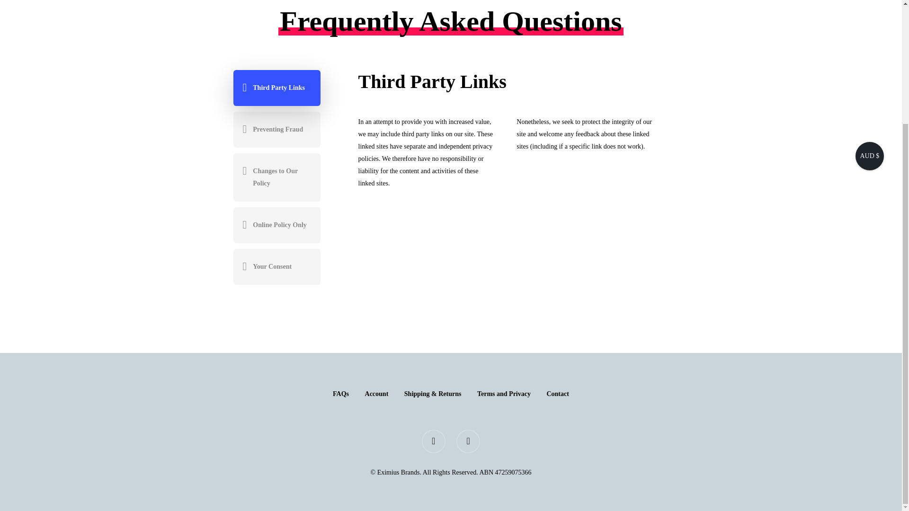  What do you see at coordinates (276, 225) in the screenshot?
I see `Online Policy Only` at bounding box center [276, 225].